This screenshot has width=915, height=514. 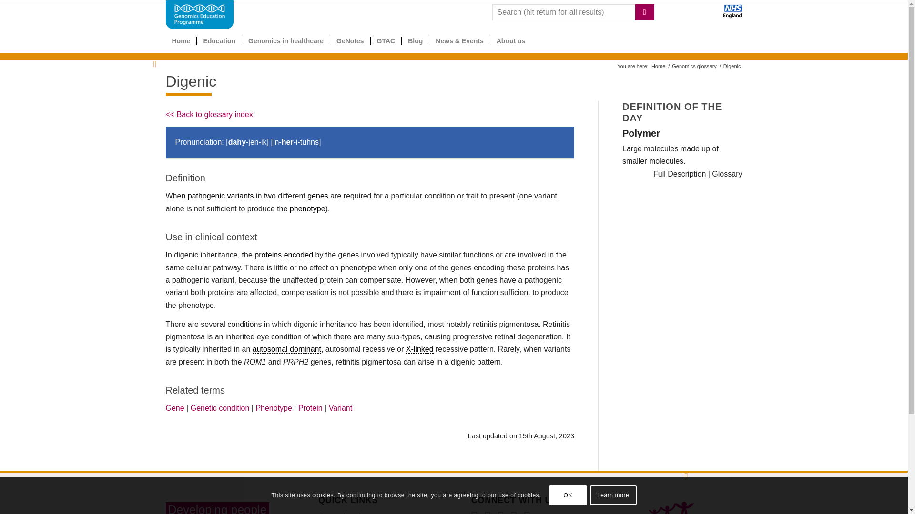 What do you see at coordinates (191, 81) in the screenshot?
I see `Permanent Link: Digenic` at bounding box center [191, 81].